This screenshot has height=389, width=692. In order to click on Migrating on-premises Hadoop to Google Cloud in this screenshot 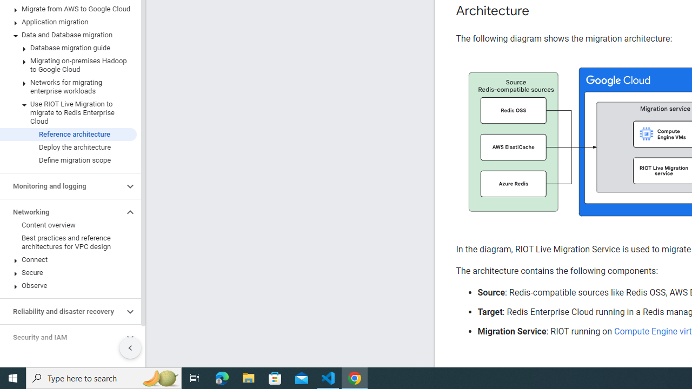, I will do `click(68, 65)`.